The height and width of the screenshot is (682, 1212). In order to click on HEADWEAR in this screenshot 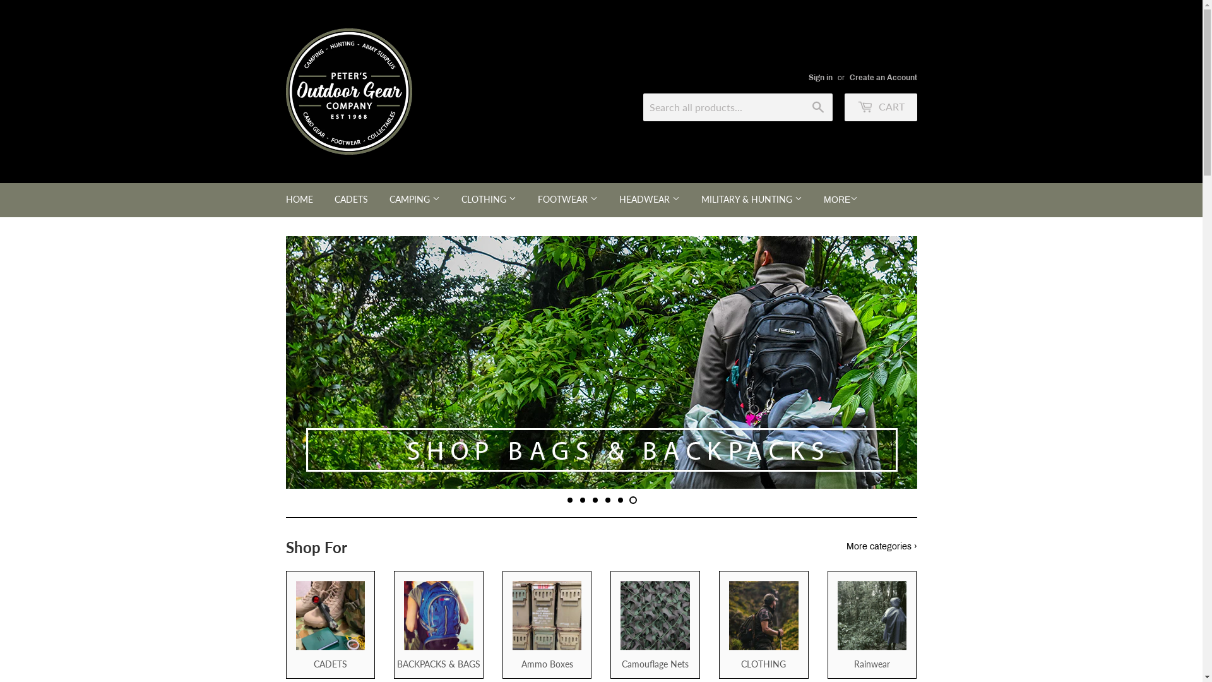, I will do `click(650, 200)`.